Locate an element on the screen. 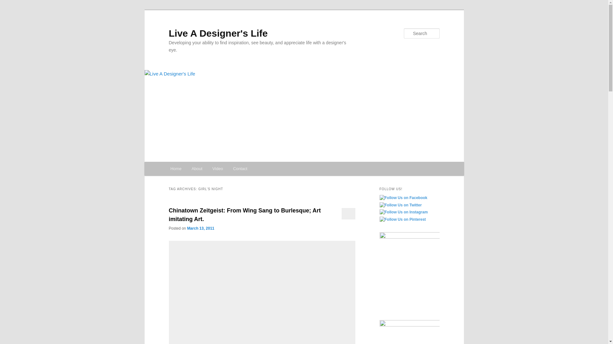 The height and width of the screenshot is (344, 613). Home is located at coordinates (176, 168).